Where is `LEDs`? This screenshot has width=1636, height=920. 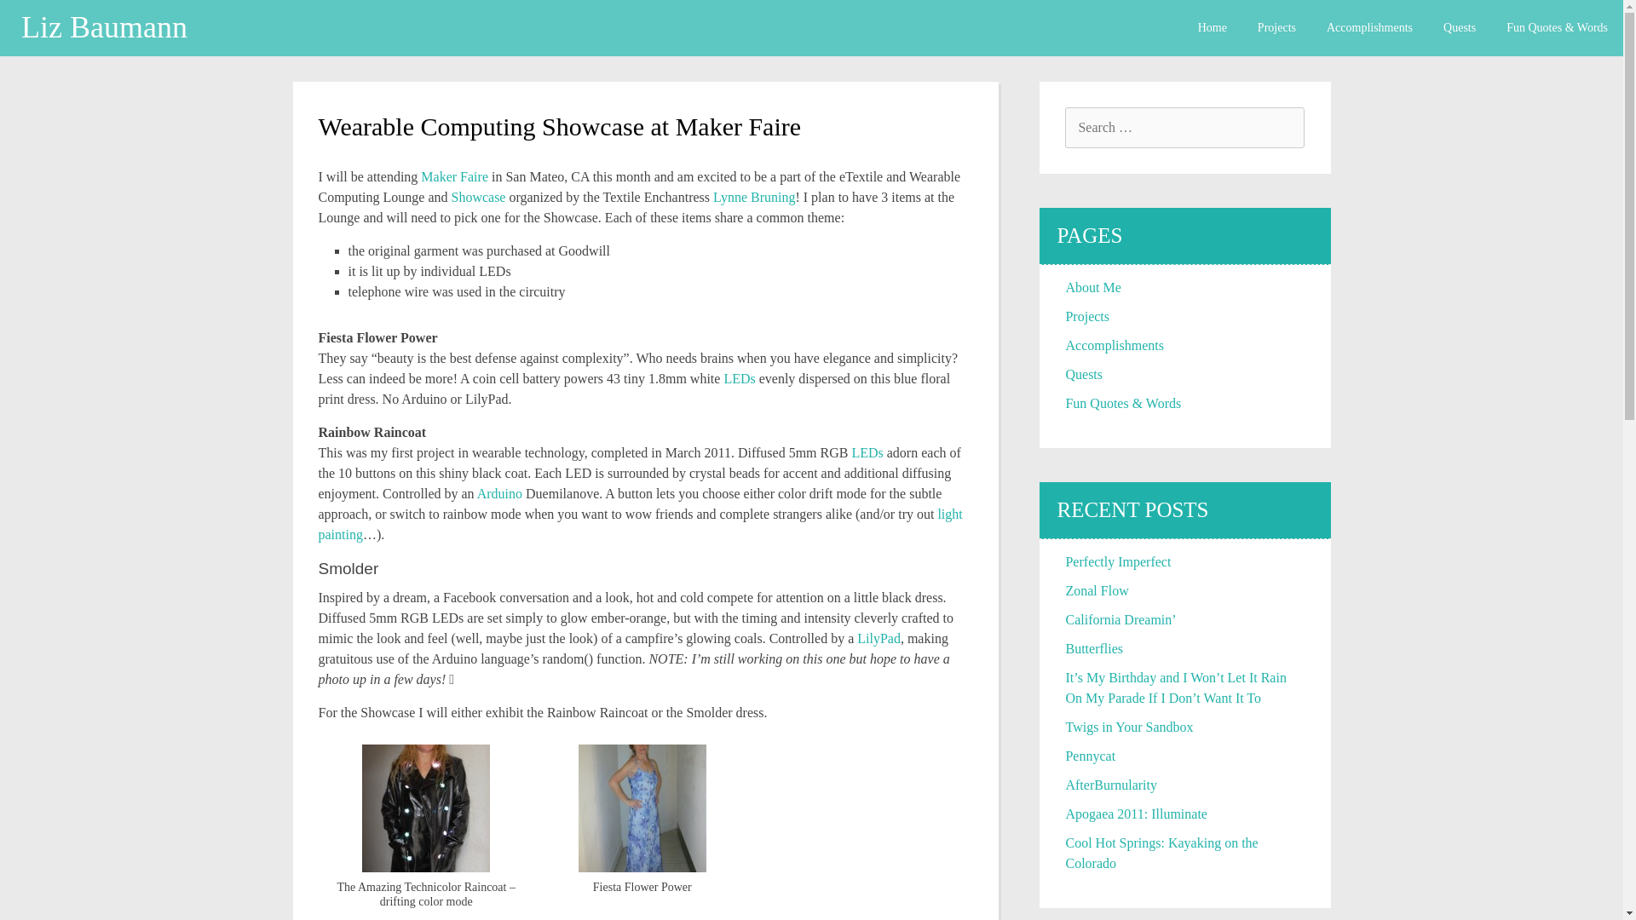 LEDs is located at coordinates (867, 452).